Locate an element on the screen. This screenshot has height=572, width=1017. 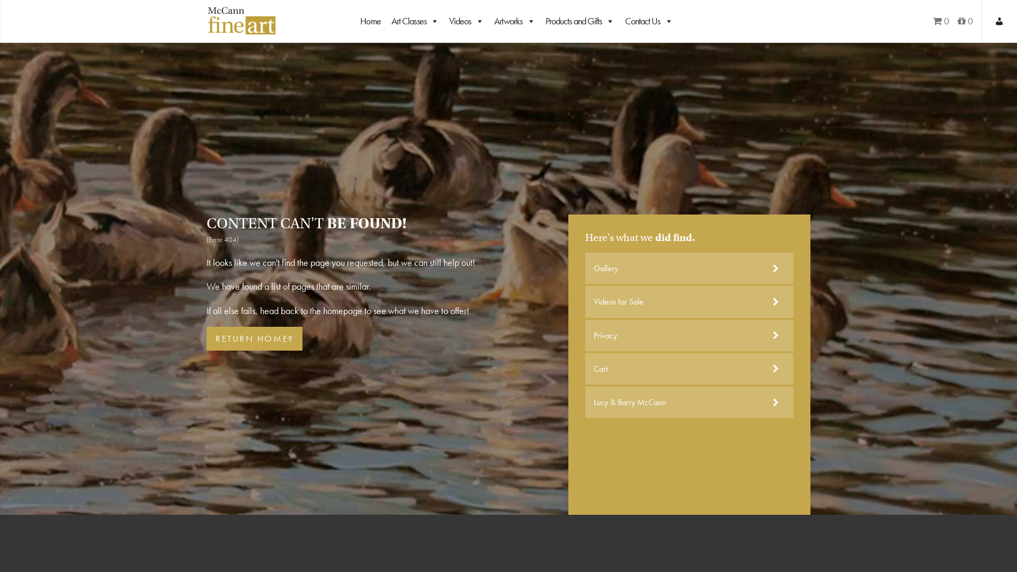
Privacy is located at coordinates (689, 336).